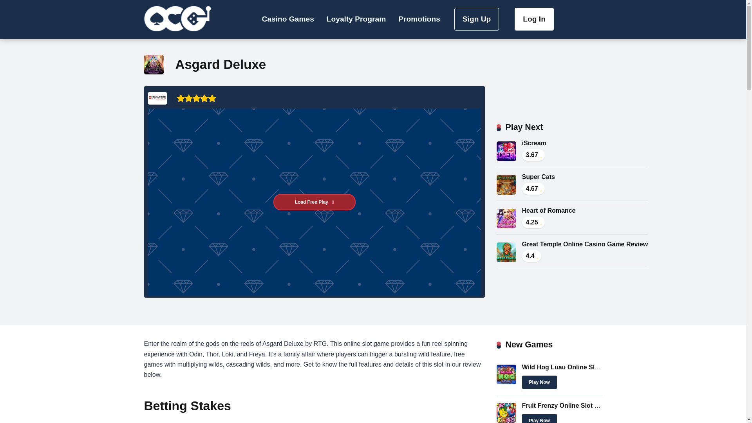 This screenshot has width=752, height=423. Describe the element at coordinates (315, 202) in the screenshot. I see `Load Free Play` at that location.